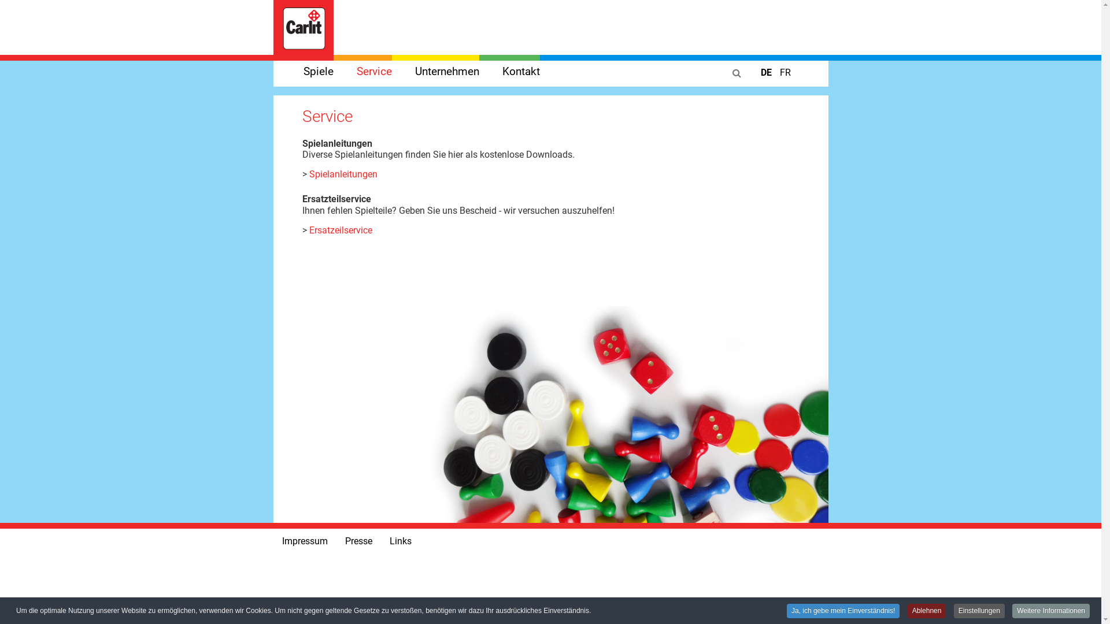  I want to click on Service, so click(362, 72).